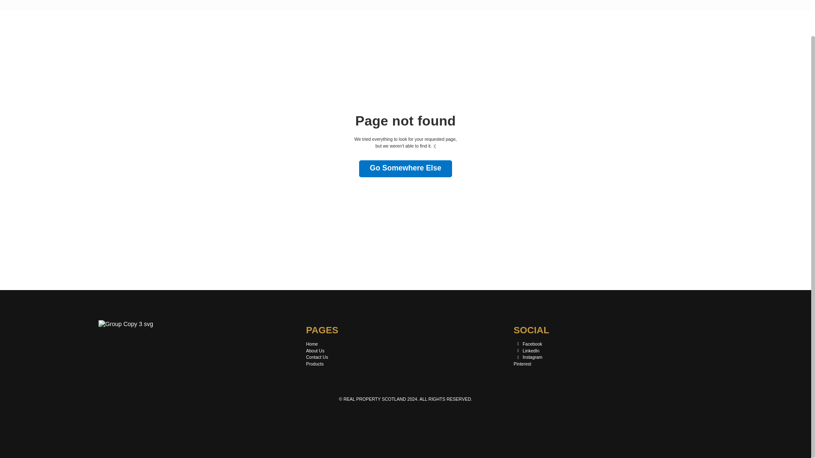 The height and width of the screenshot is (458, 815). What do you see at coordinates (405, 169) in the screenshot?
I see `Go Somewhere Else` at bounding box center [405, 169].